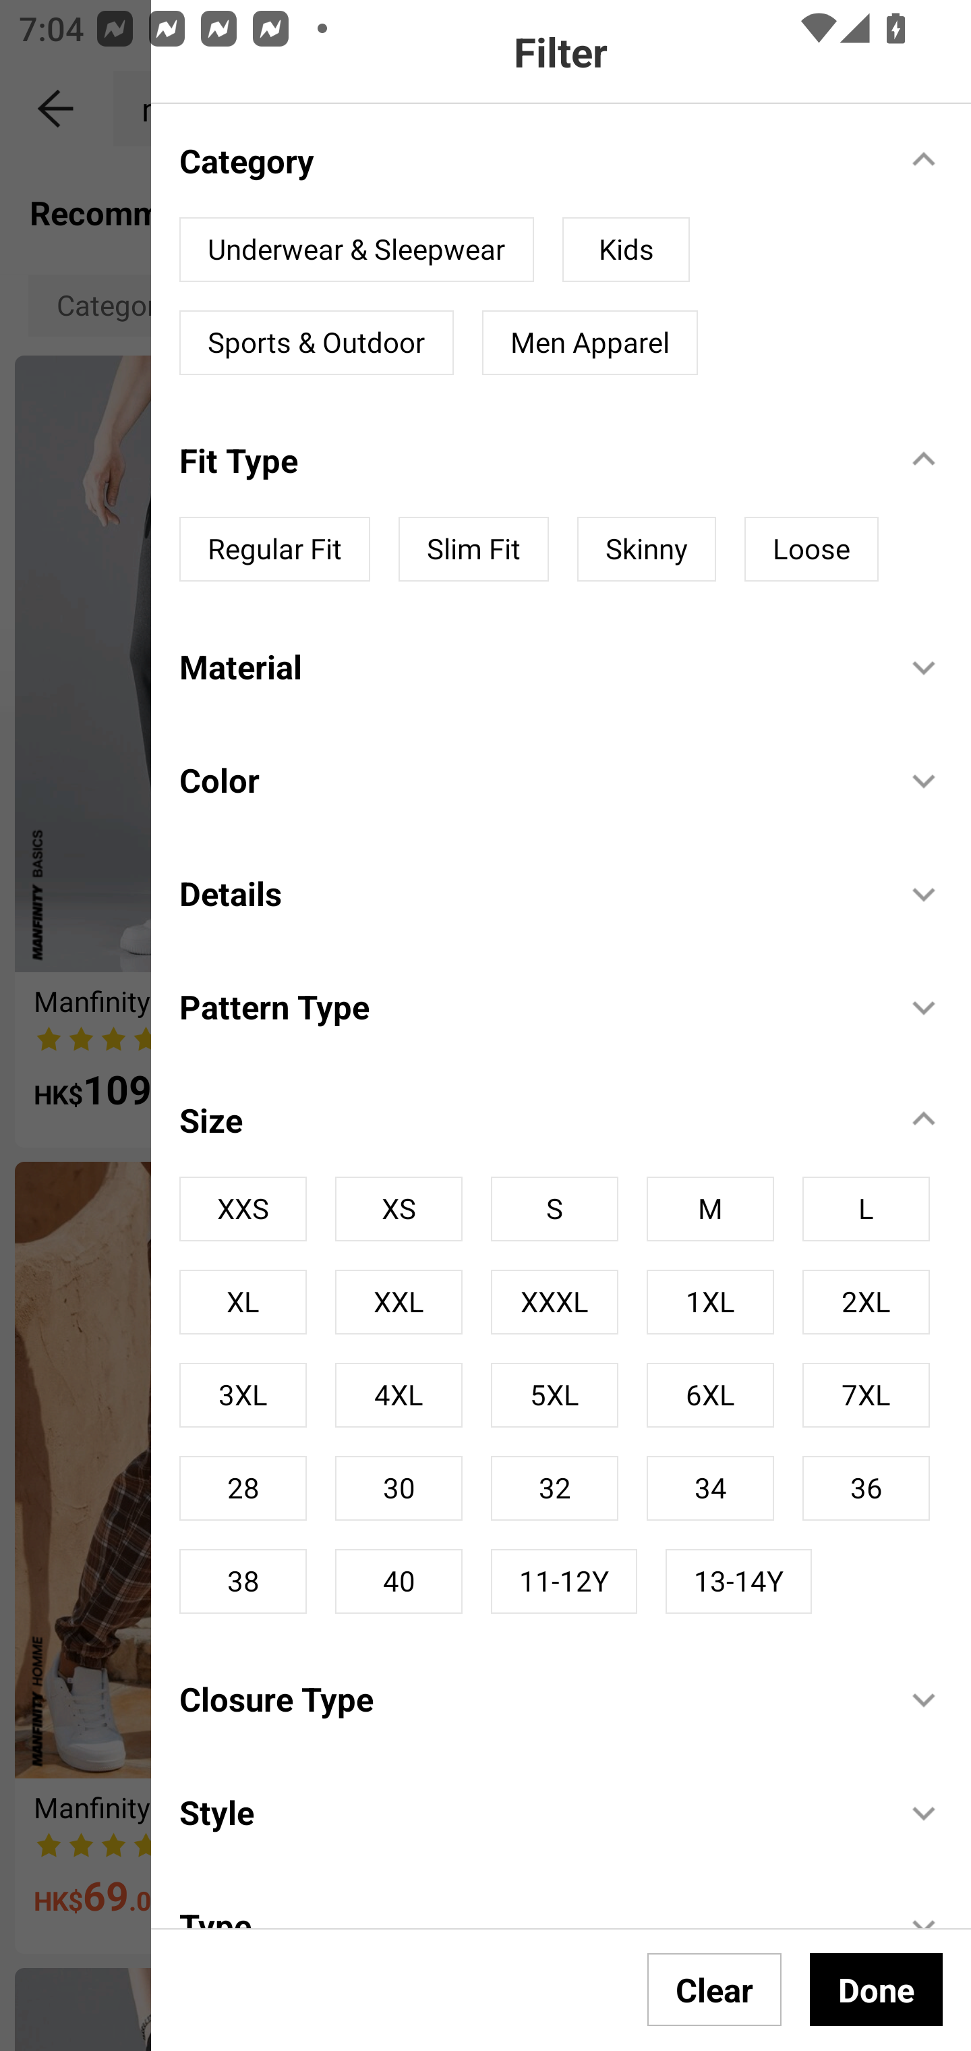 This screenshot has width=971, height=2051. Describe the element at coordinates (590, 343) in the screenshot. I see `Men Apparel` at that location.